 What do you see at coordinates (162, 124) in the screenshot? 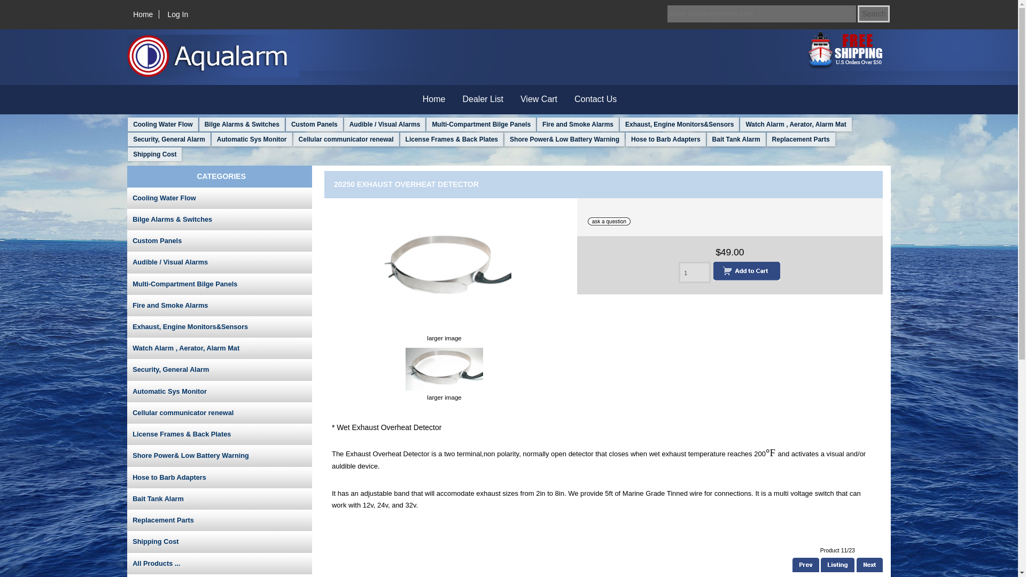
I see `Cooling Water Flow` at bounding box center [162, 124].